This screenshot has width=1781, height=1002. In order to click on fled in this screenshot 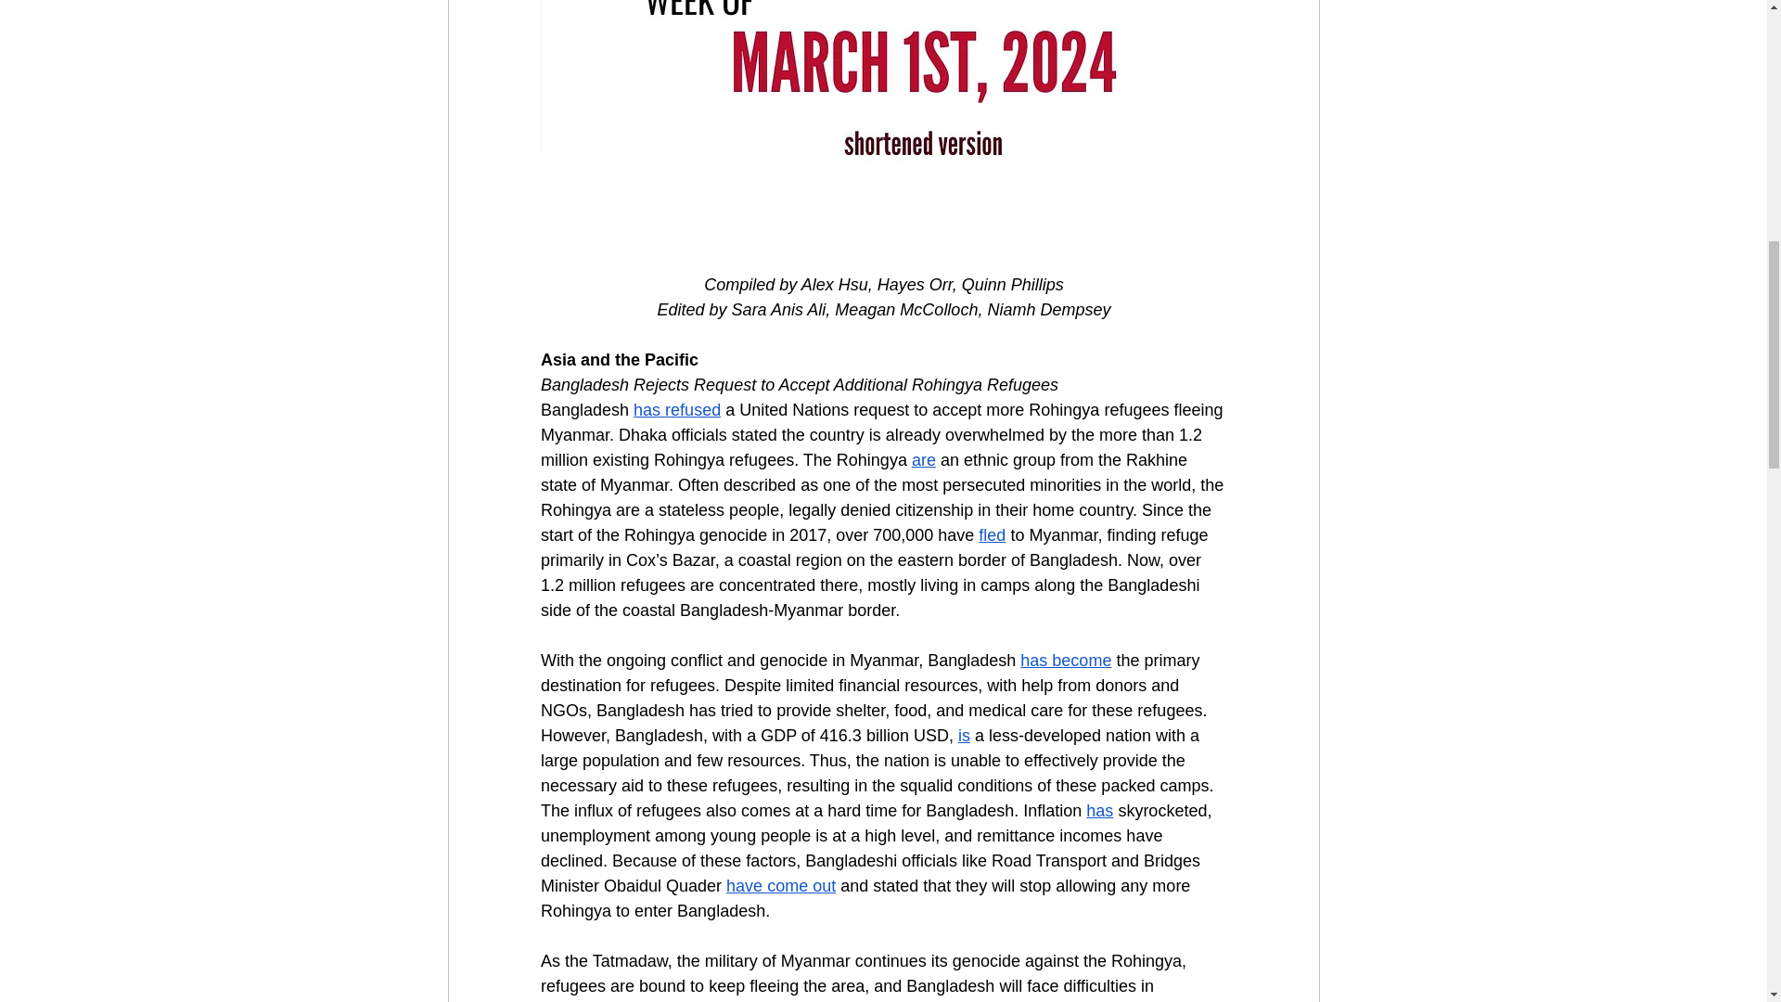, I will do `click(992, 535)`.